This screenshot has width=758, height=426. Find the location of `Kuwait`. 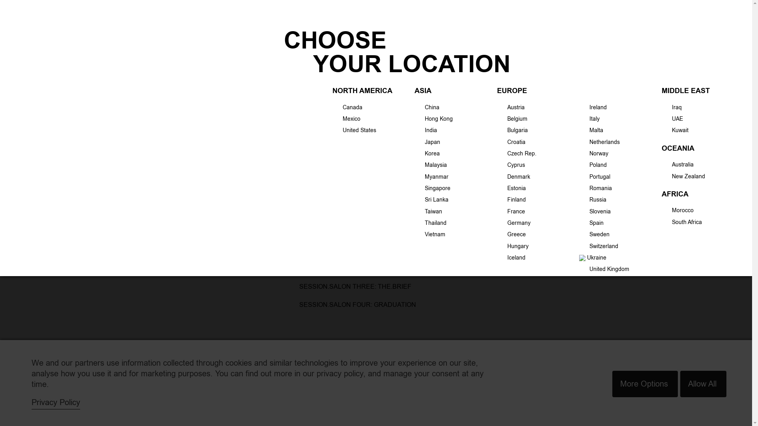

Kuwait is located at coordinates (675, 130).